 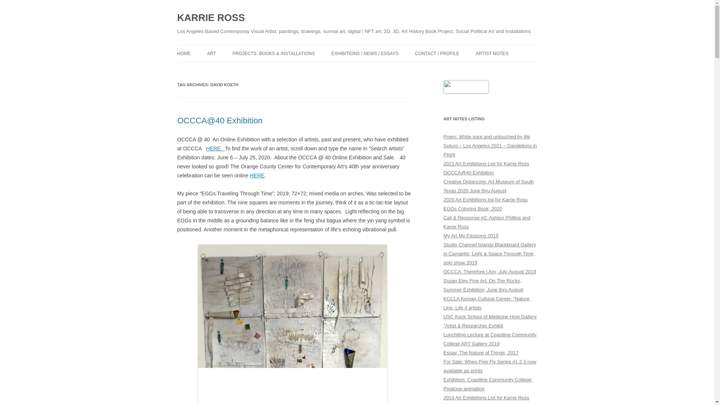 I want to click on ART GALLERIES, so click(x=244, y=70).